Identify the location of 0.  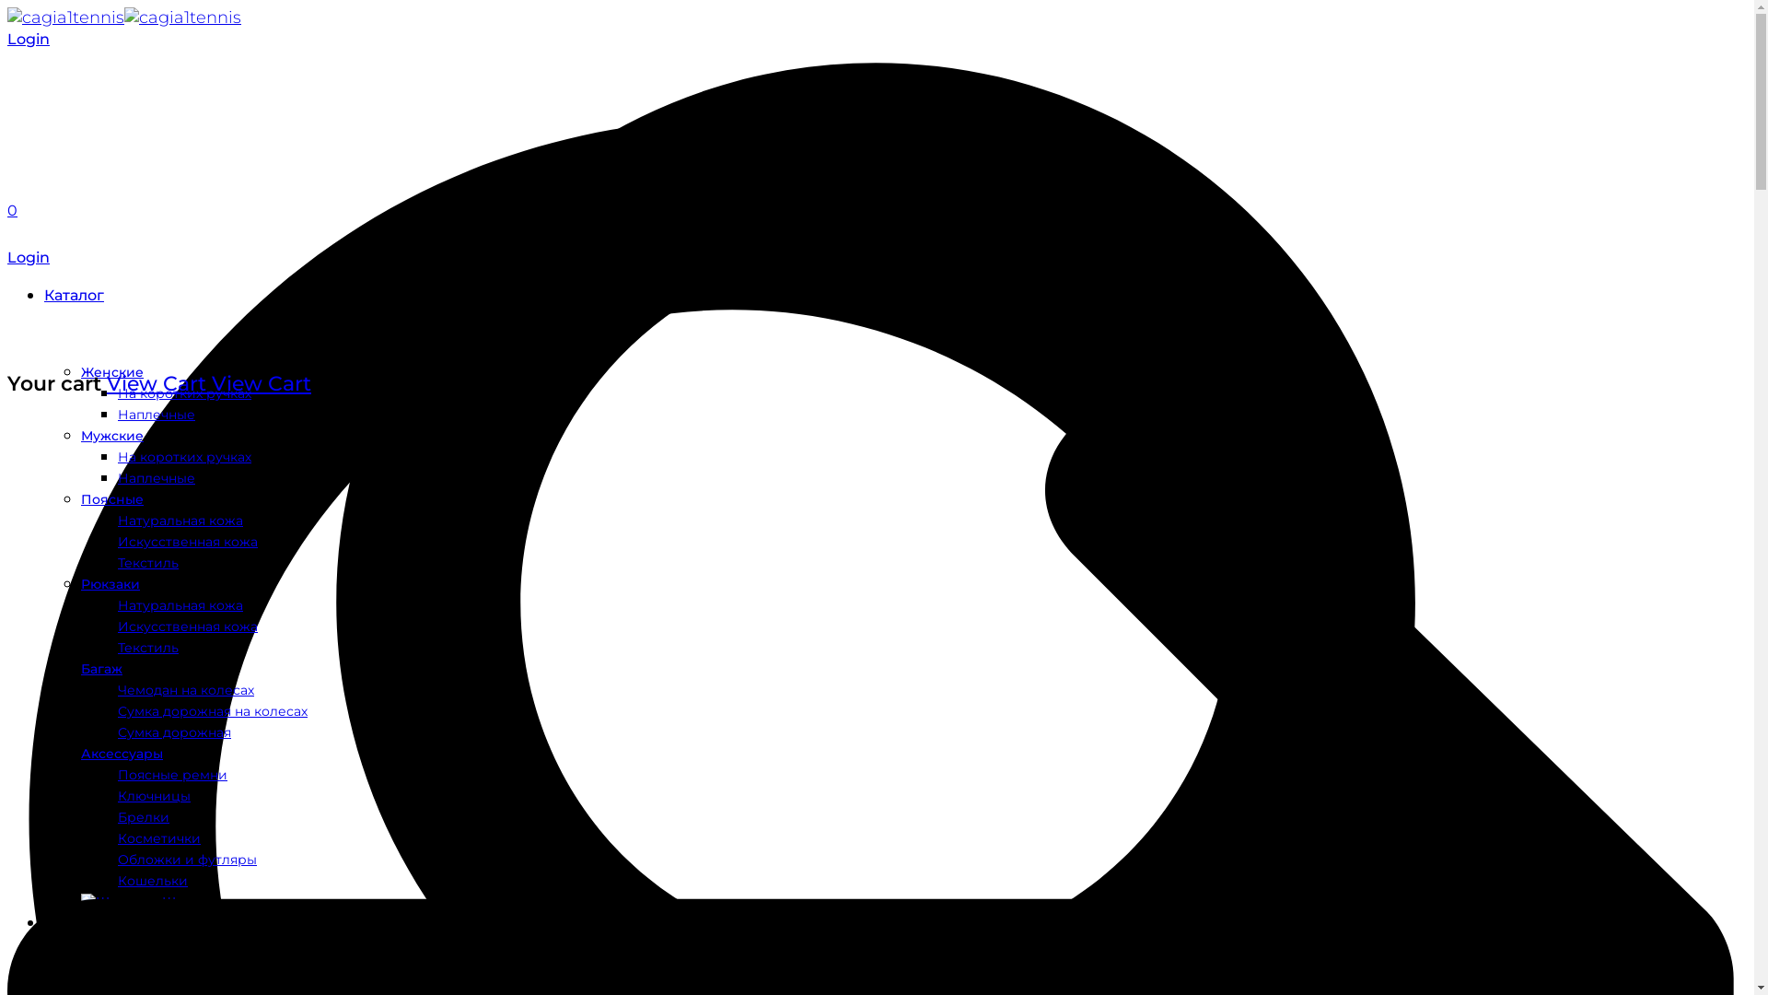
(13, 210).